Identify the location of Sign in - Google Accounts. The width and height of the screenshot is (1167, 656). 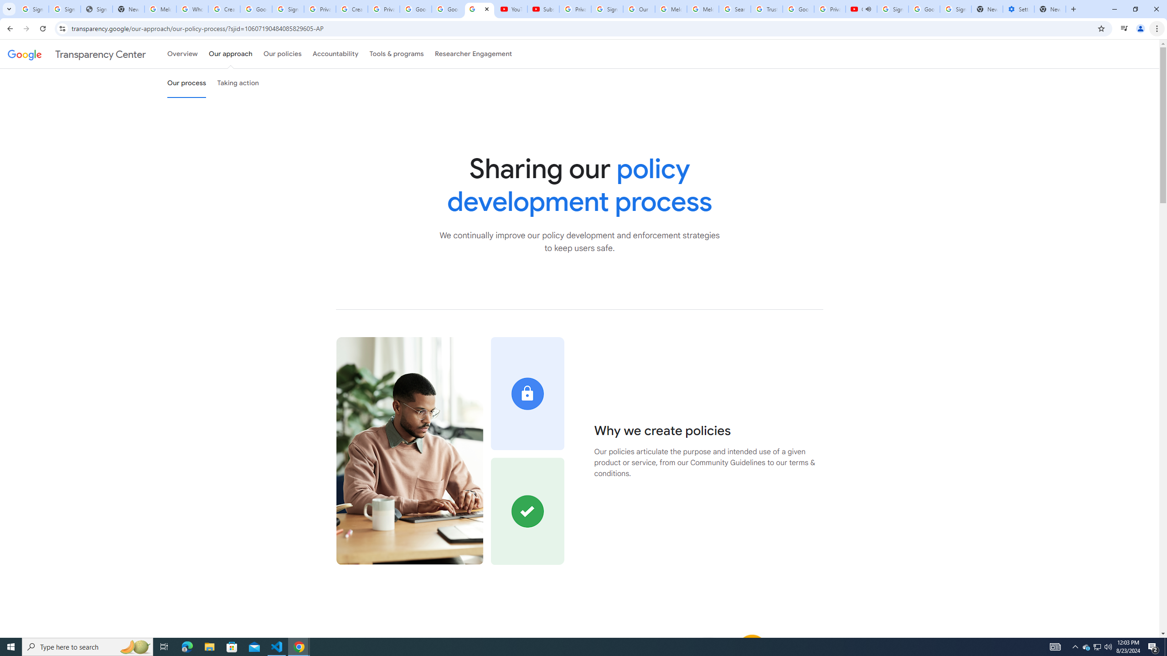
(65, 9).